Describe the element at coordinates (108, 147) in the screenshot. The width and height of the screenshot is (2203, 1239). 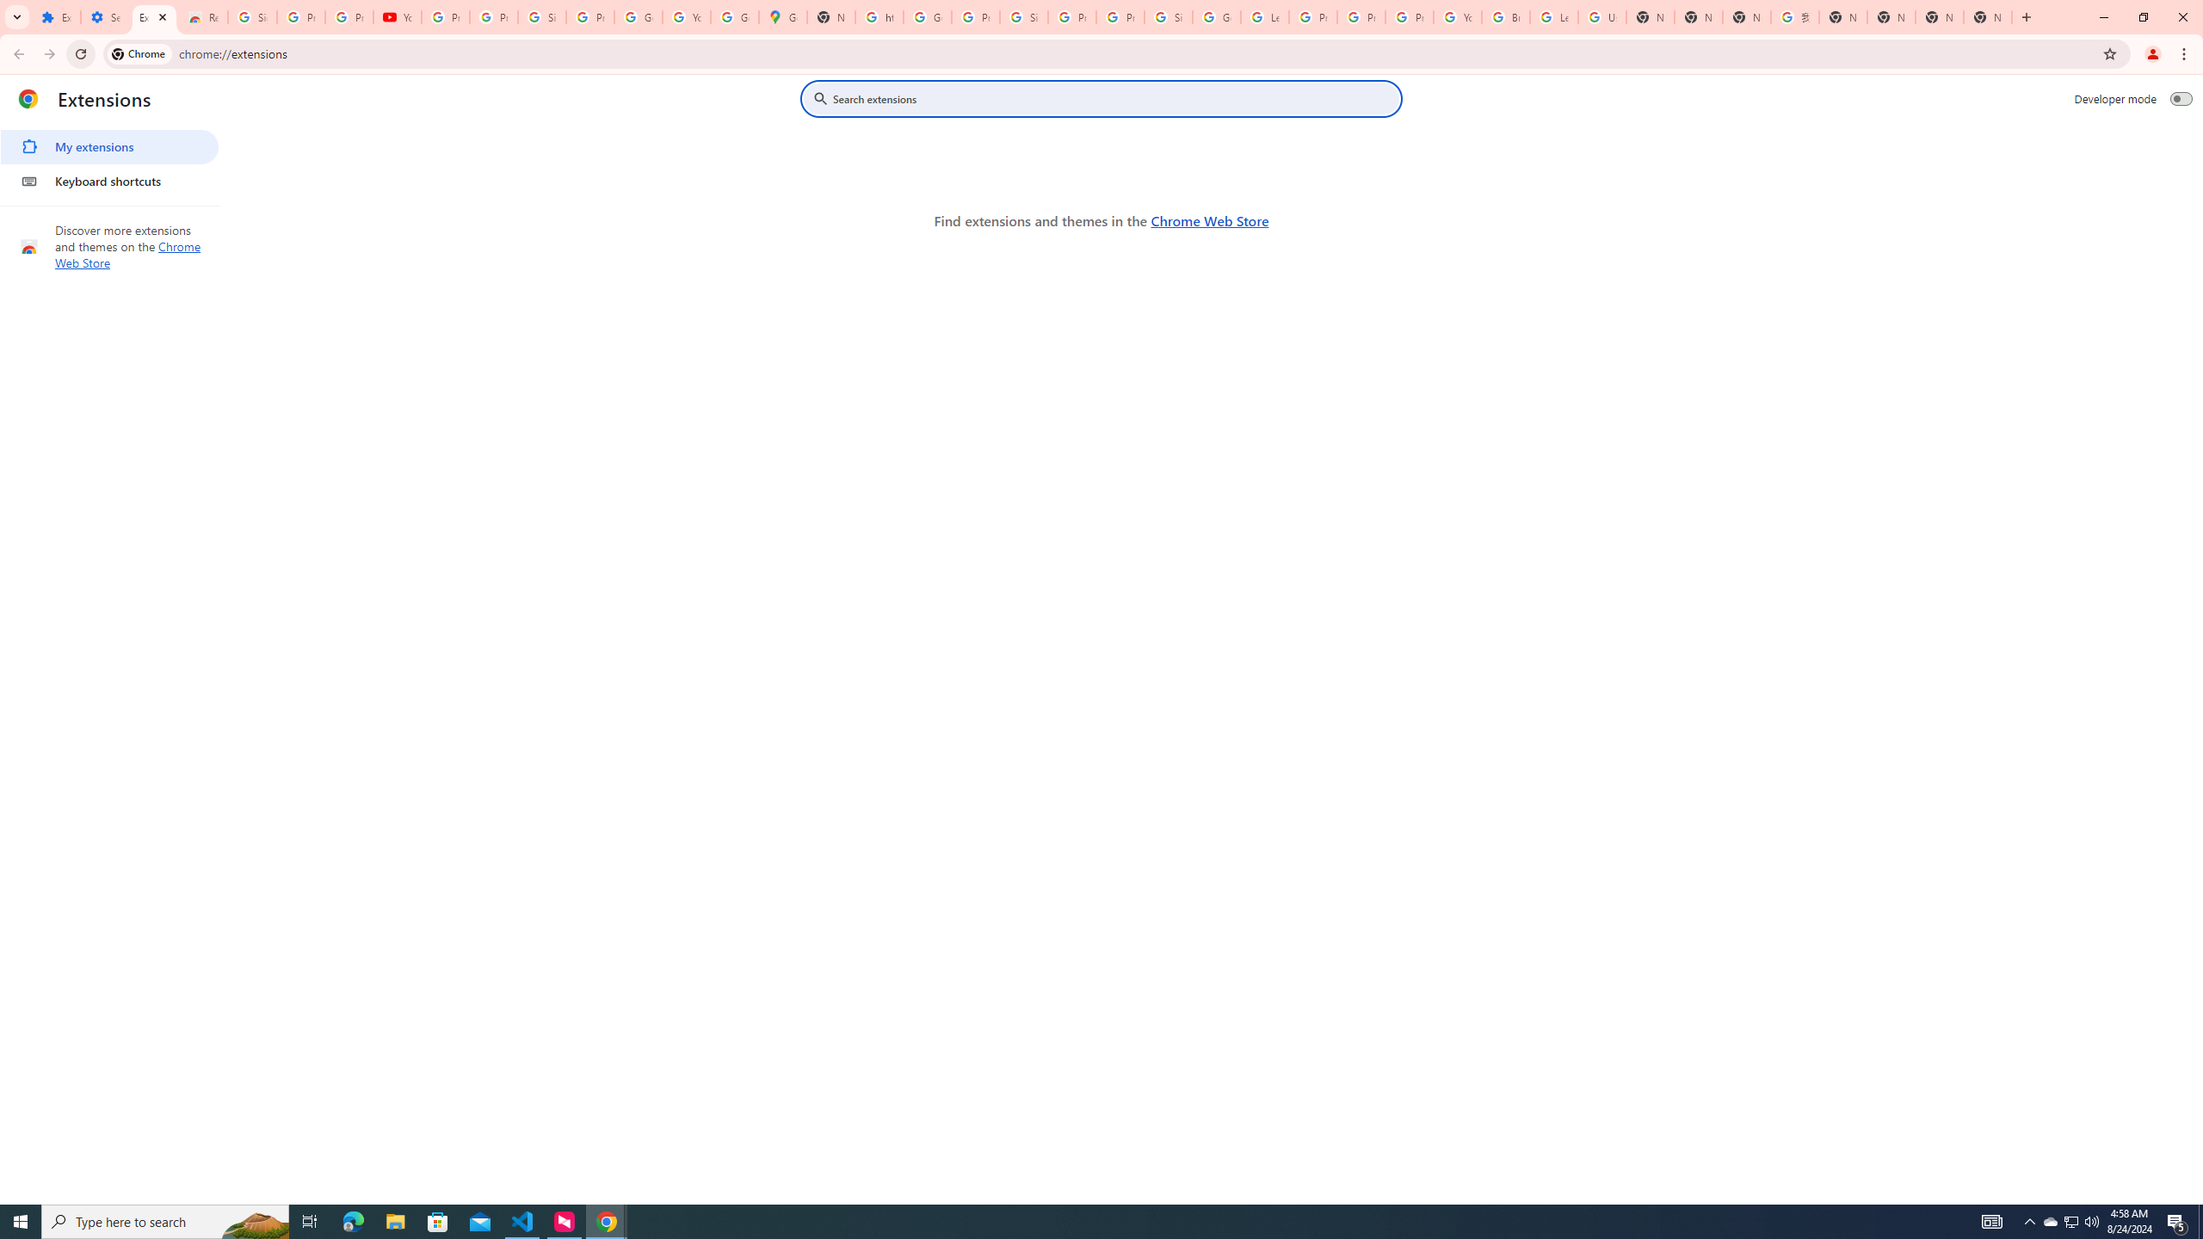
I see `My extensions` at that location.